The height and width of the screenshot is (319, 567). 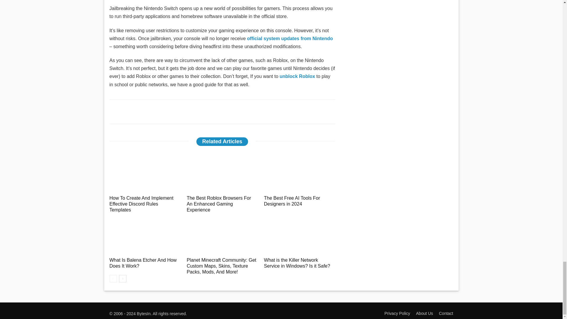 What do you see at coordinates (143, 263) in the screenshot?
I see `What Is Balena Etcher And How Does It Work?` at bounding box center [143, 263].